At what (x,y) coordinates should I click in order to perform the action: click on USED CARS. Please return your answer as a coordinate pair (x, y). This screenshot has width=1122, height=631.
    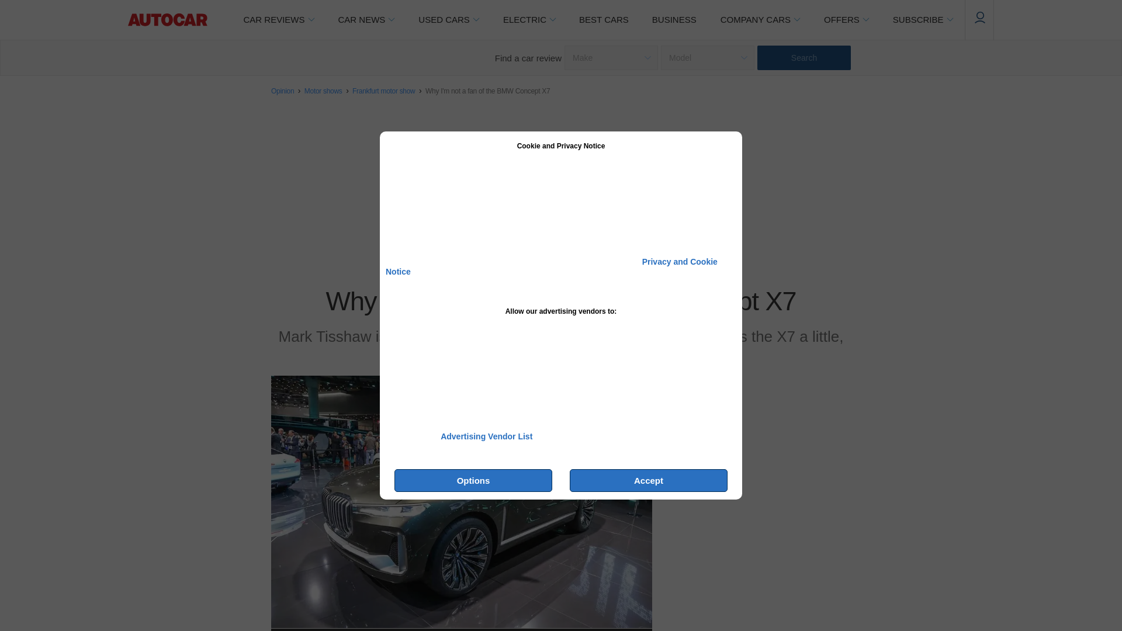
    Looking at the image, I should click on (449, 20).